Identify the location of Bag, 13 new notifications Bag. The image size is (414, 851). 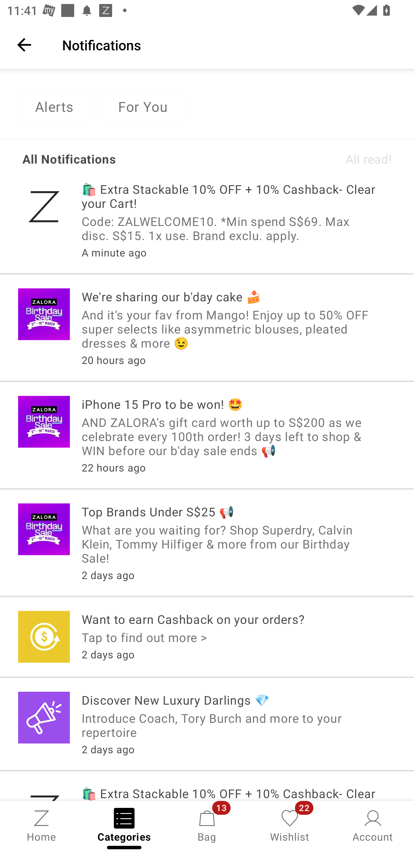
(207, 825).